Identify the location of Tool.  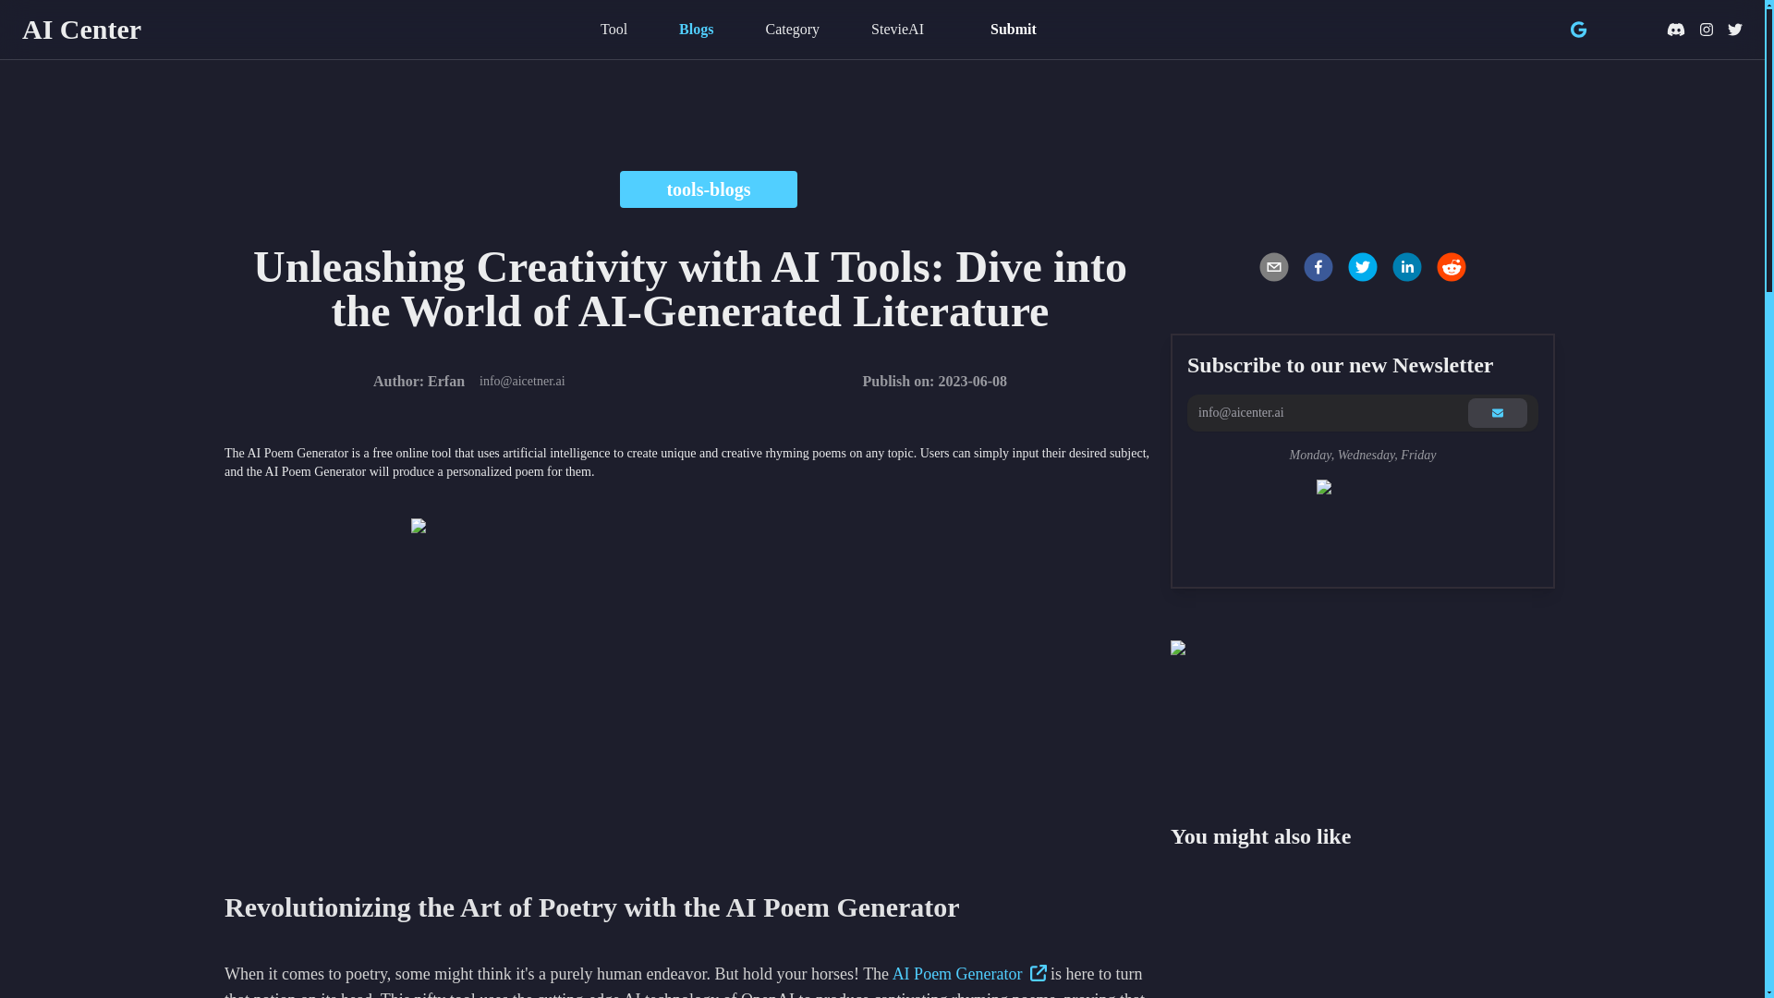
(614, 30).